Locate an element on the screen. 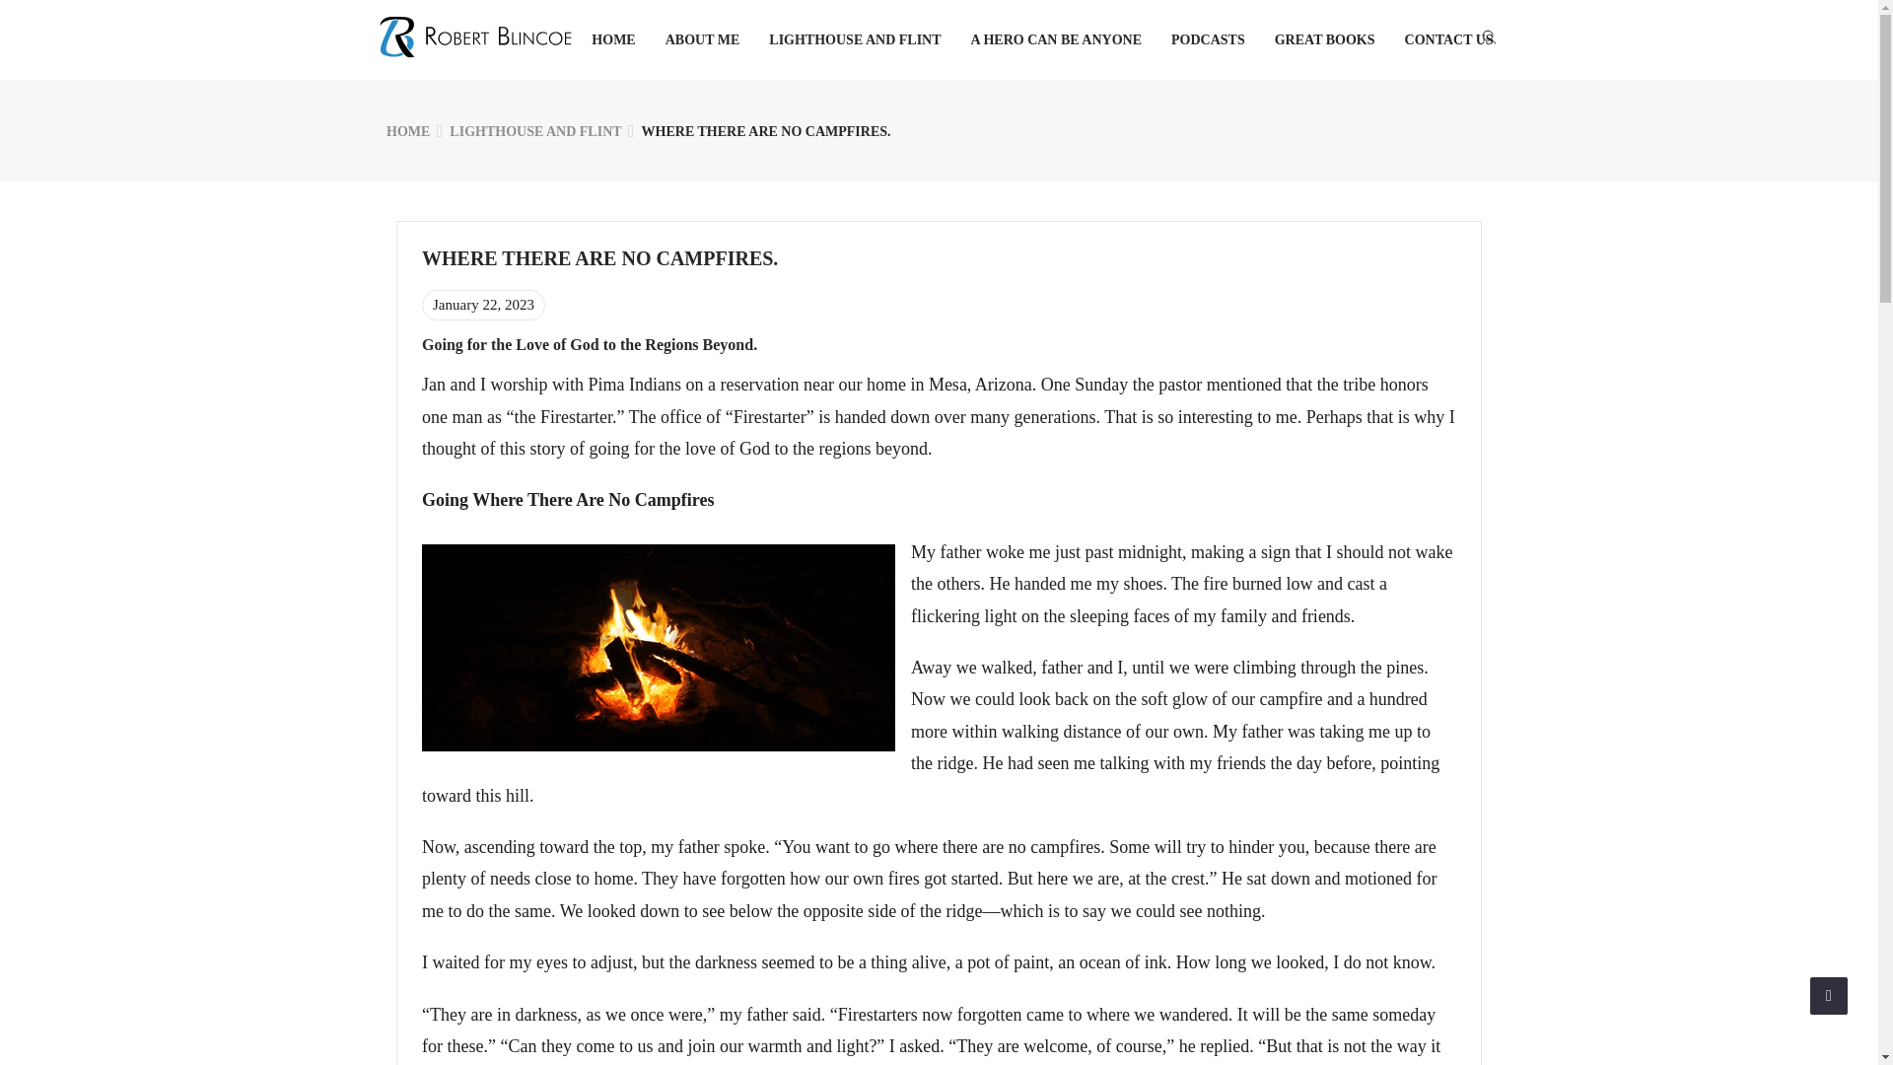 The width and height of the screenshot is (1893, 1065). LIGHTHOUSE AND FLINT is located at coordinates (854, 39).